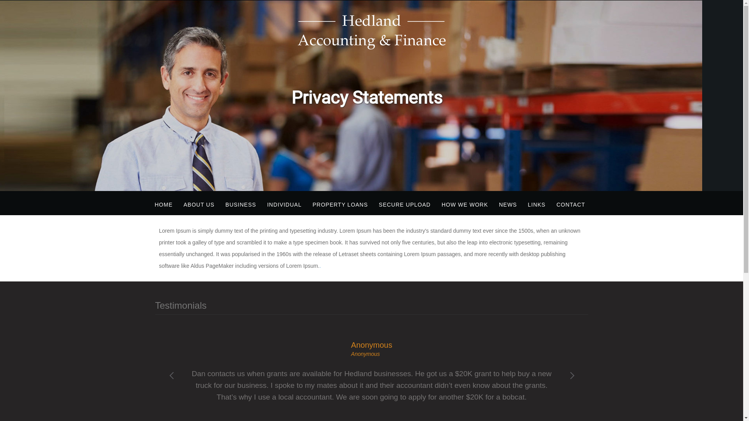 This screenshot has width=749, height=421. I want to click on logo, so click(371, 32).